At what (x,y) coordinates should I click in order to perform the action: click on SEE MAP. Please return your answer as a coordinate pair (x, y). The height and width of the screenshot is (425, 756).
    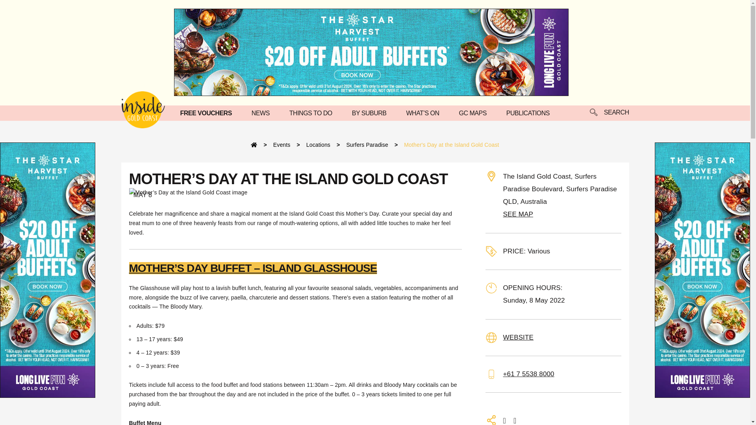
    Looking at the image, I should click on (518, 214).